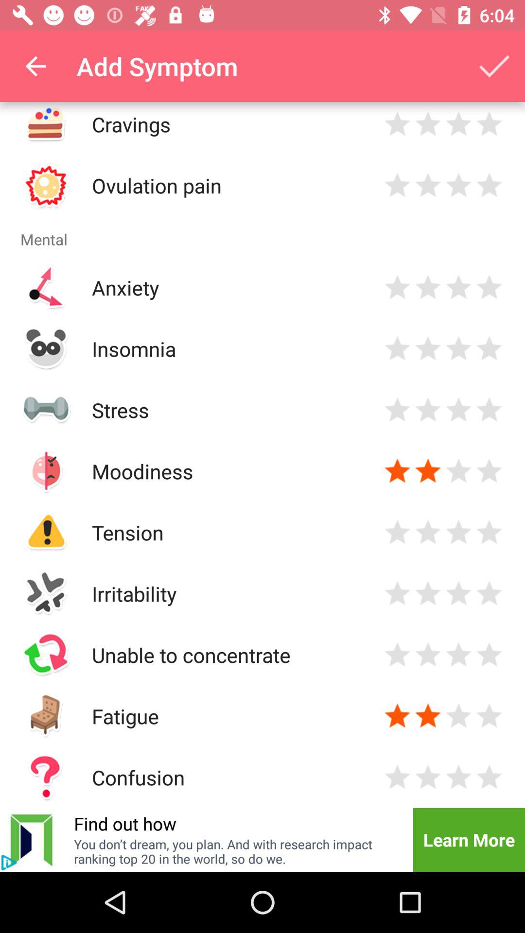 The image size is (525, 933). What do you see at coordinates (489, 533) in the screenshot?
I see `rate symptom` at bounding box center [489, 533].